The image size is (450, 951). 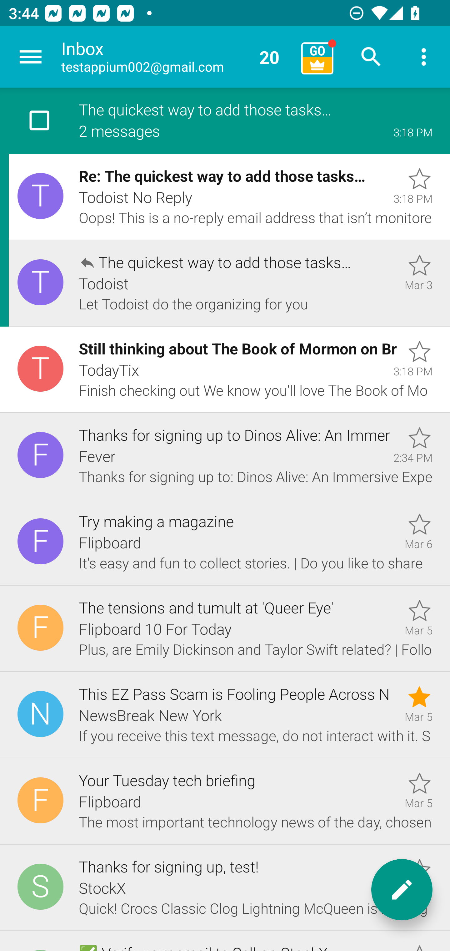 What do you see at coordinates (402, 890) in the screenshot?
I see `New message` at bounding box center [402, 890].